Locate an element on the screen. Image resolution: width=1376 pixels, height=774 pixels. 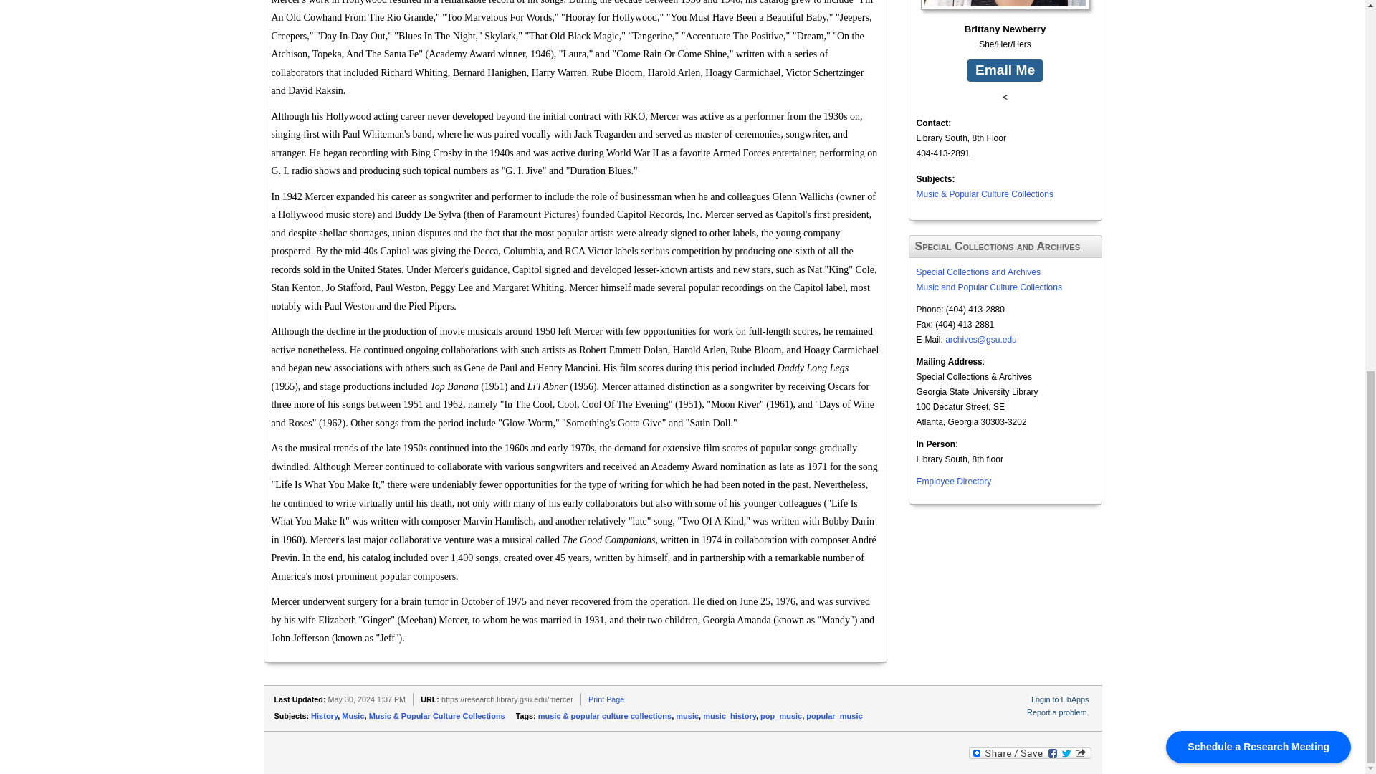
Login to LibApps is located at coordinates (1059, 699).